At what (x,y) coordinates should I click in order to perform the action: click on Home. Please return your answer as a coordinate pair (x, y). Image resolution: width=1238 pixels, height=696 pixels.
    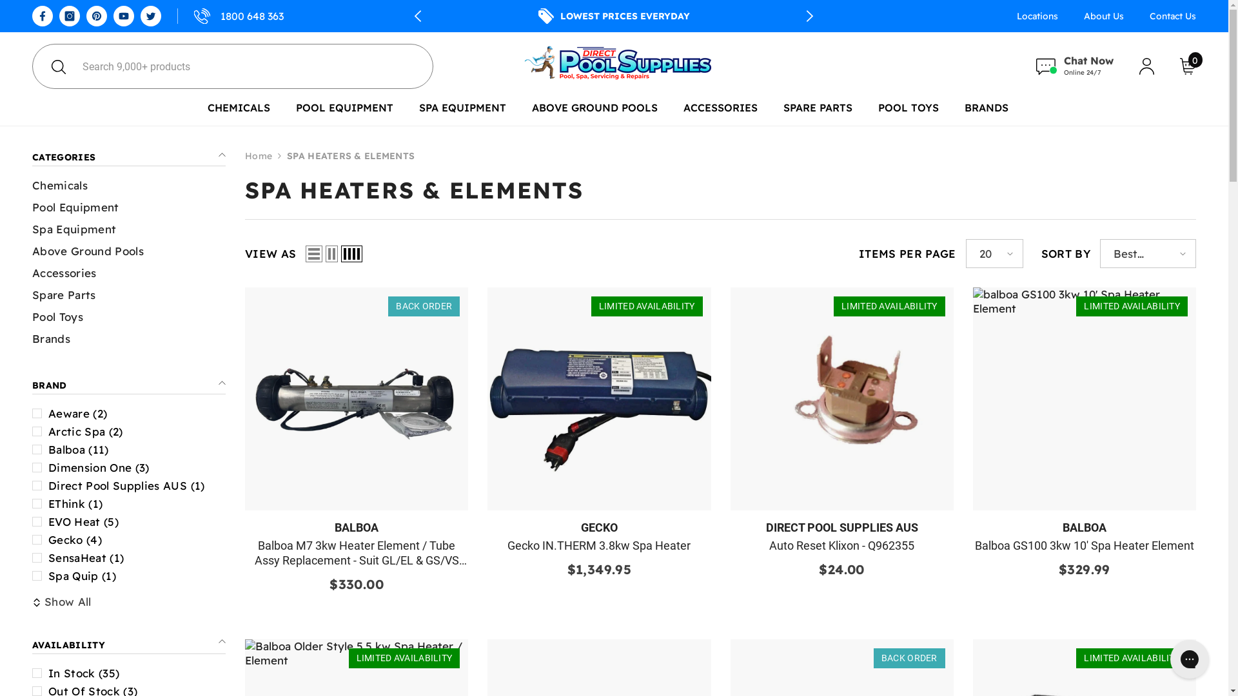
    Looking at the image, I should click on (259, 156).